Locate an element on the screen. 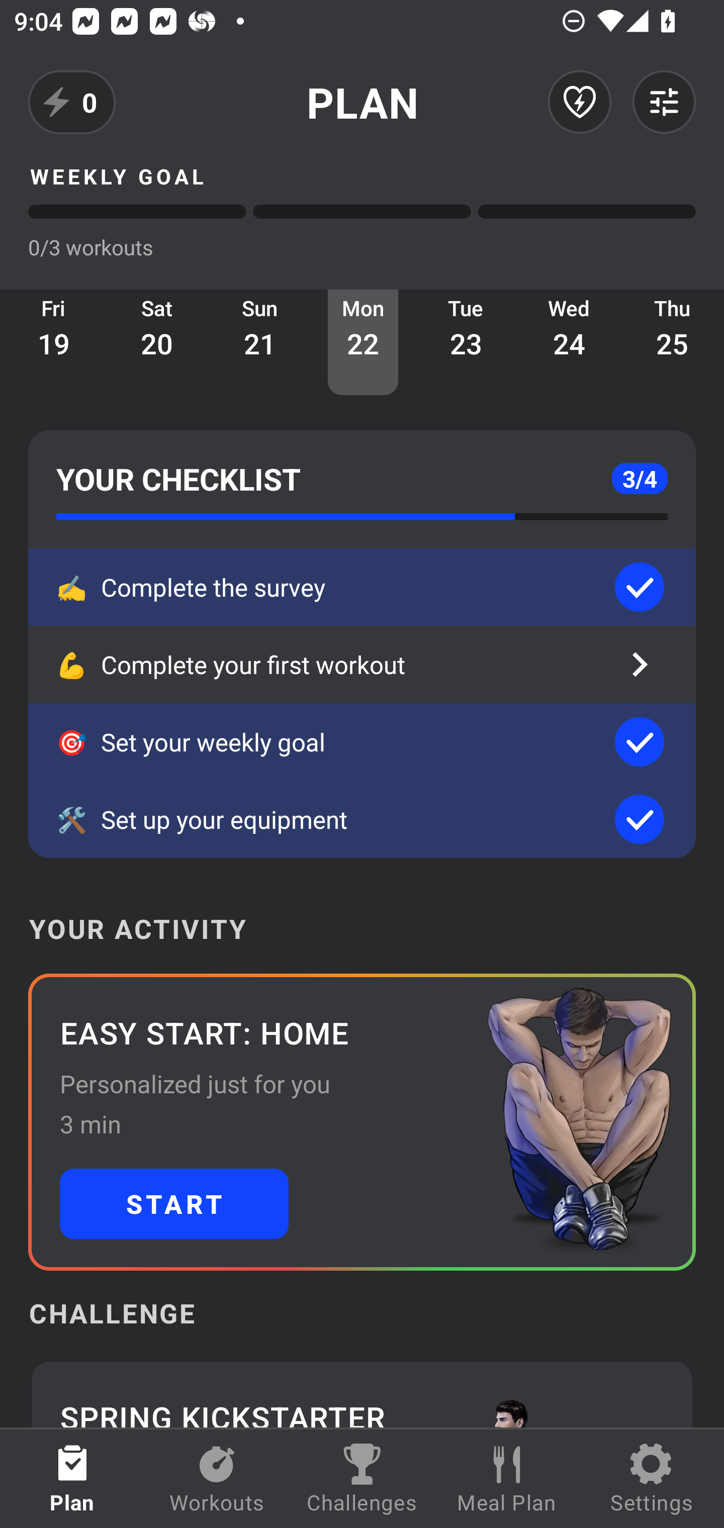  Fri 19 is located at coordinates (54, 342).